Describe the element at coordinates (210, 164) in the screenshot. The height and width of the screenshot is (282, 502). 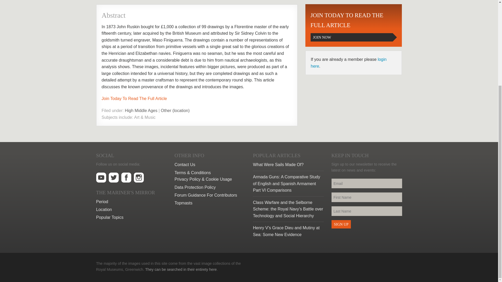
I see `Sign Up` at that location.